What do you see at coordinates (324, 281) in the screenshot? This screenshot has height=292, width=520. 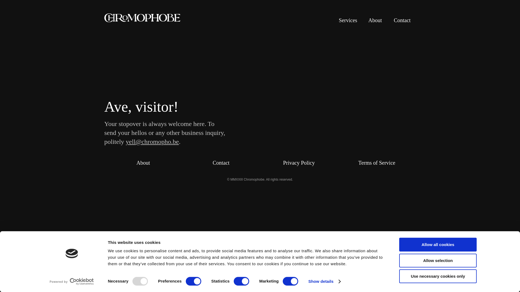 I see `Show details` at bounding box center [324, 281].